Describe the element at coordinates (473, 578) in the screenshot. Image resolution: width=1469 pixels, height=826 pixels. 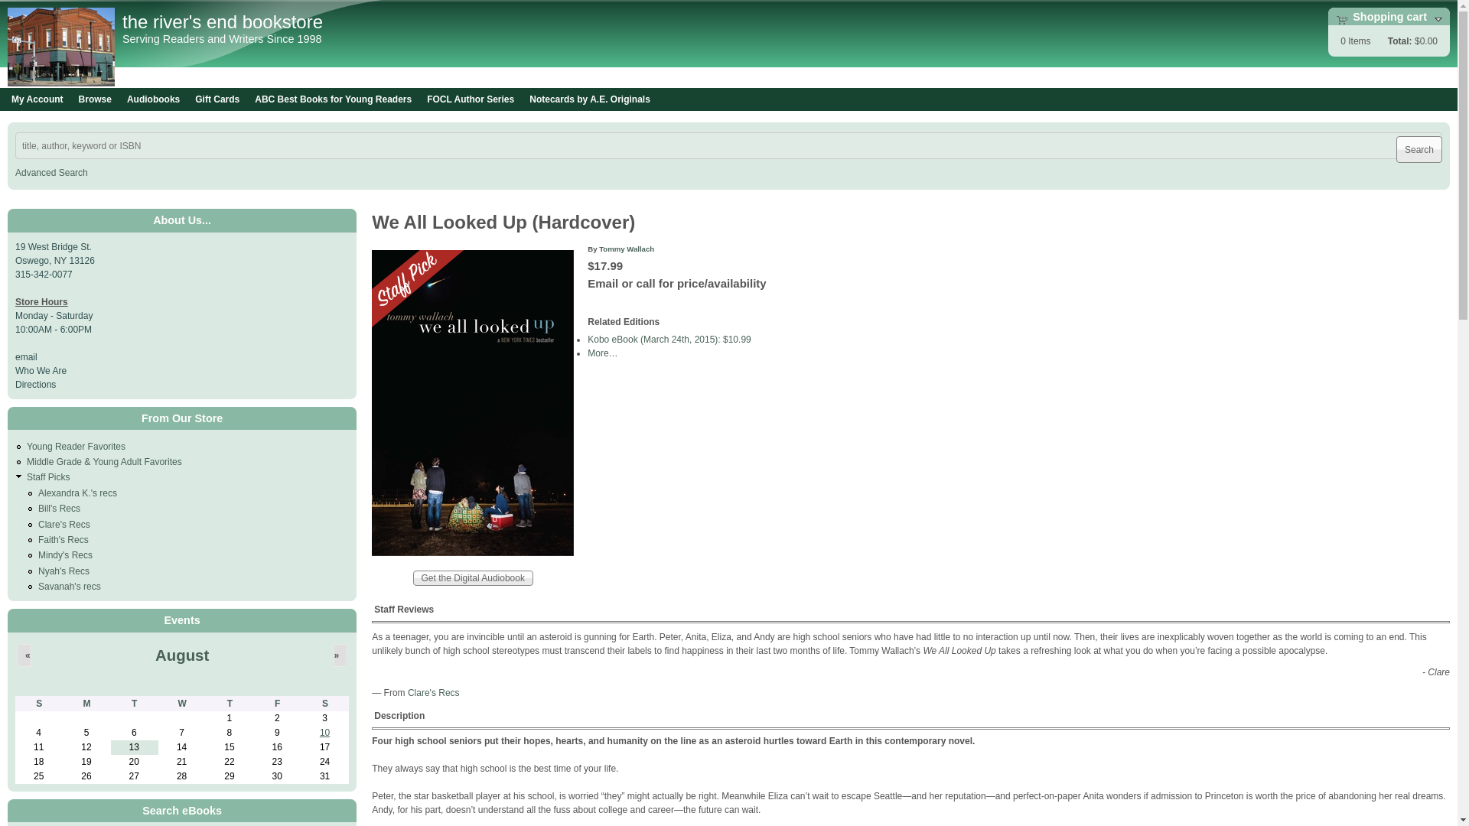
I see `Get the Digital Audiobook` at that location.